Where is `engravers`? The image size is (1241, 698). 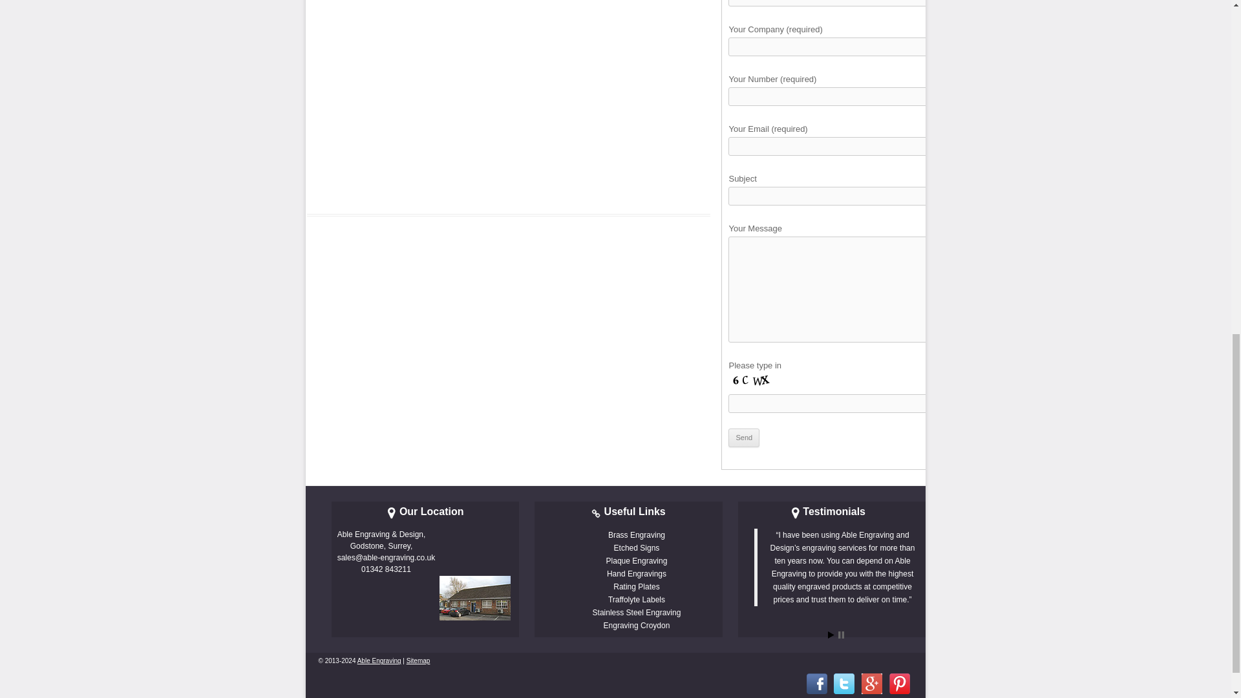 engravers is located at coordinates (379, 661).